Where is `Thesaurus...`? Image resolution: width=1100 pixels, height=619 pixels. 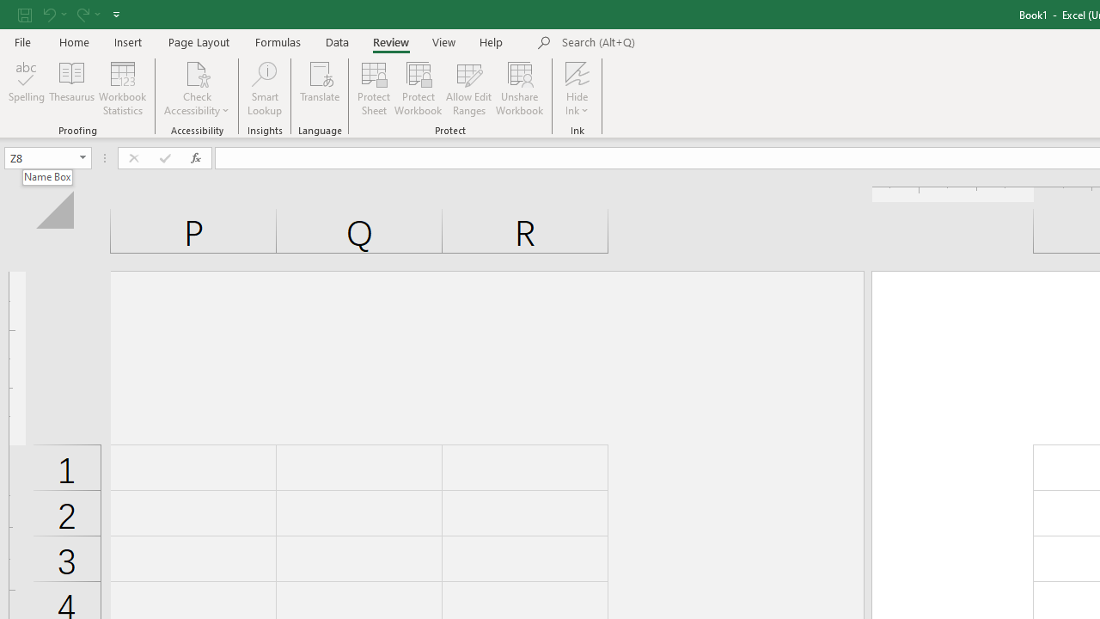 Thesaurus... is located at coordinates (72, 88).